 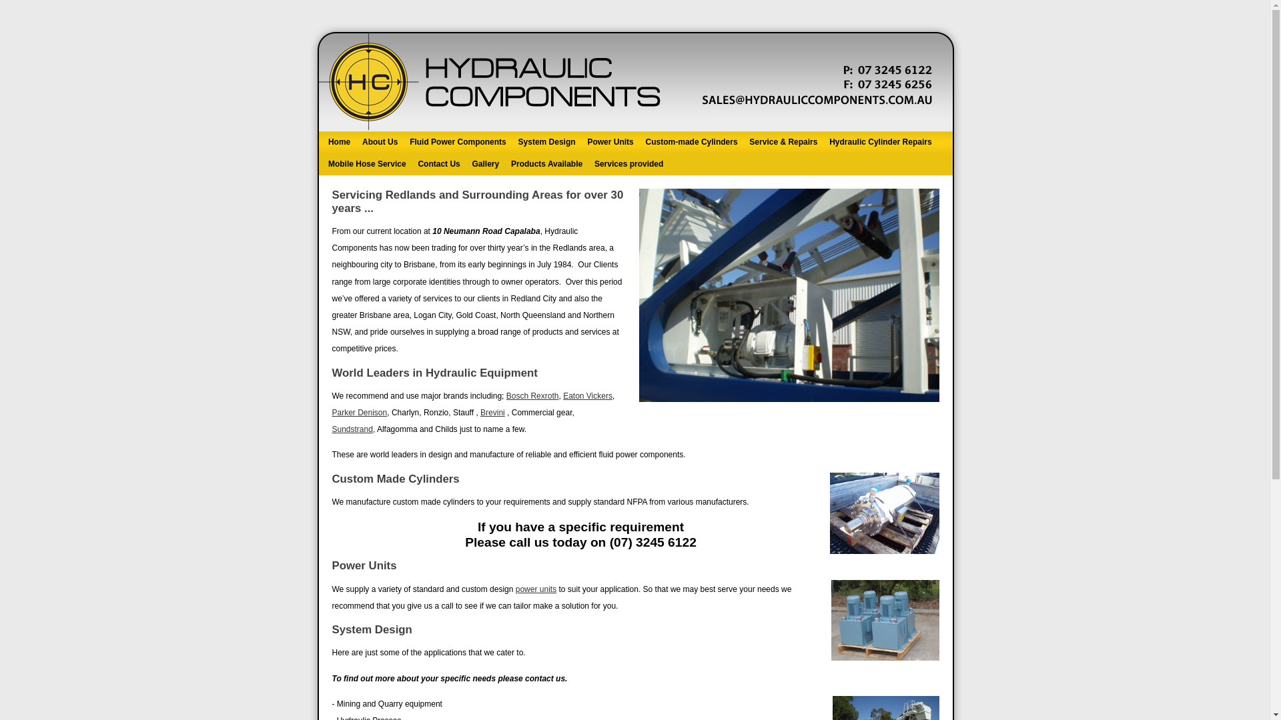 What do you see at coordinates (458, 143) in the screenshot?
I see `Fluid Power Components` at bounding box center [458, 143].